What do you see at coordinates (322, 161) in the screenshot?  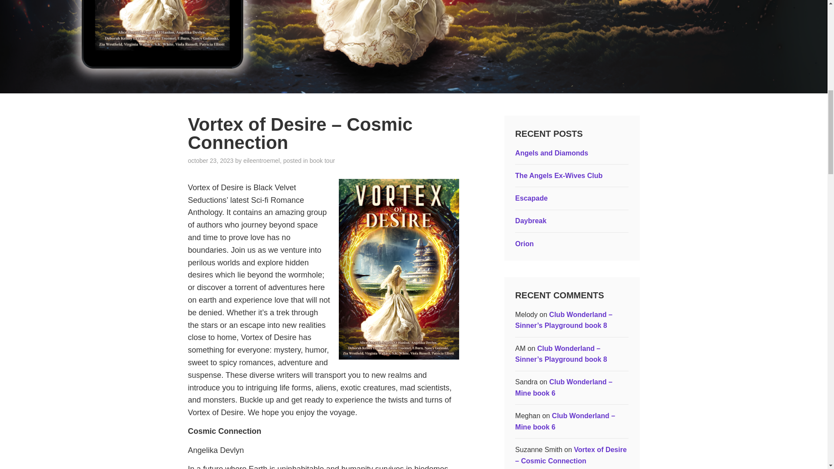 I see `book tour` at bounding box center [322, 161].